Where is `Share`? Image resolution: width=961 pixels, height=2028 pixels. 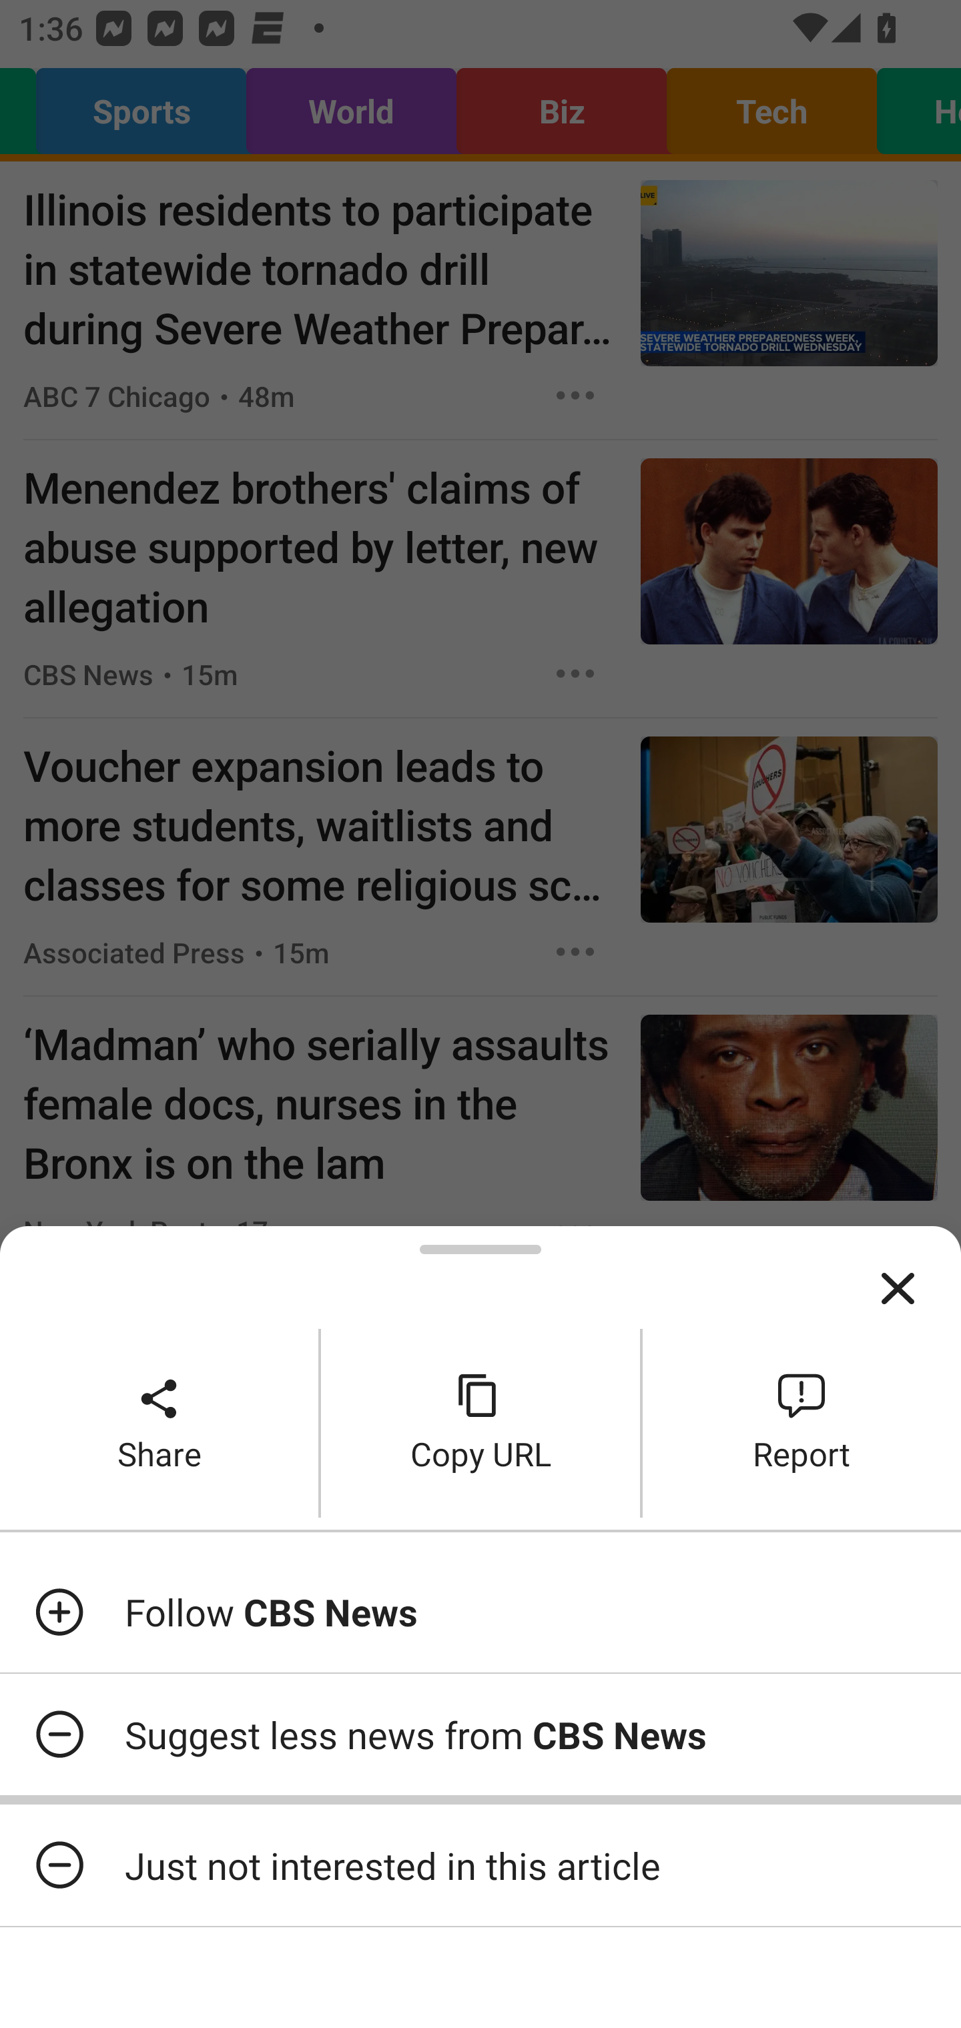
Share is located at coordinates (159, 1422).